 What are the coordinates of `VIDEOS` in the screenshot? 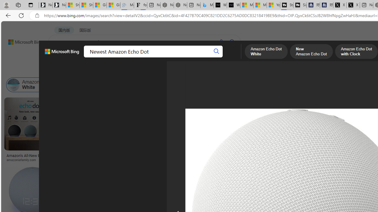 It's located at (135, 57).